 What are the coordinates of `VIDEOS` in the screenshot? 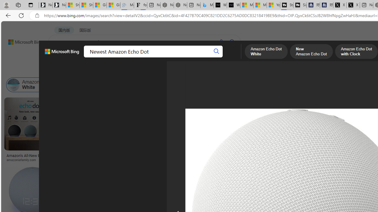 It's located at (135, 57).